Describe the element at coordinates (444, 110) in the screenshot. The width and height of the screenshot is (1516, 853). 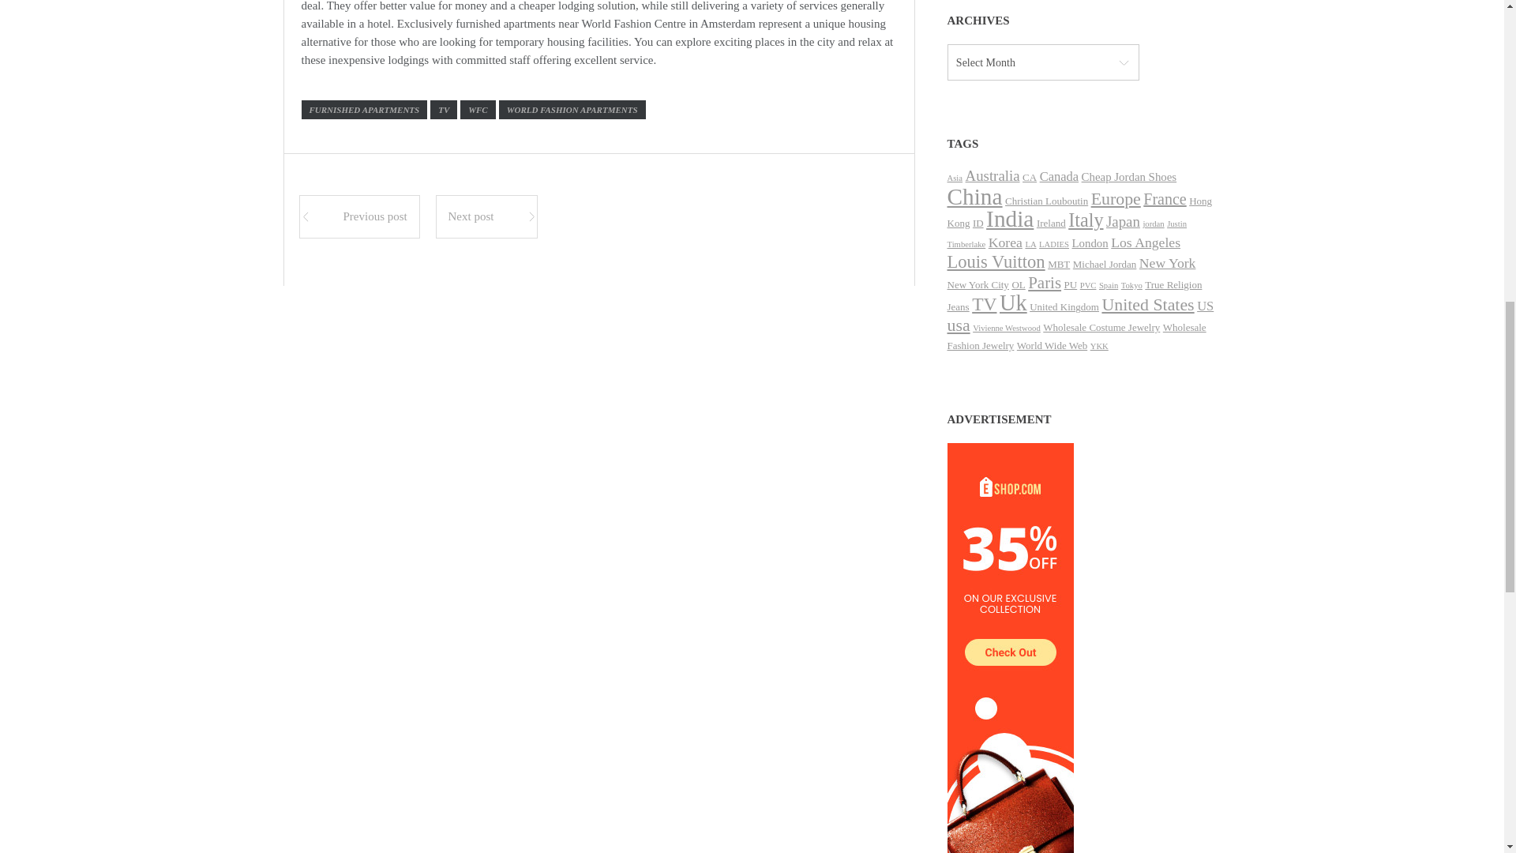
I see `TV` at that location.